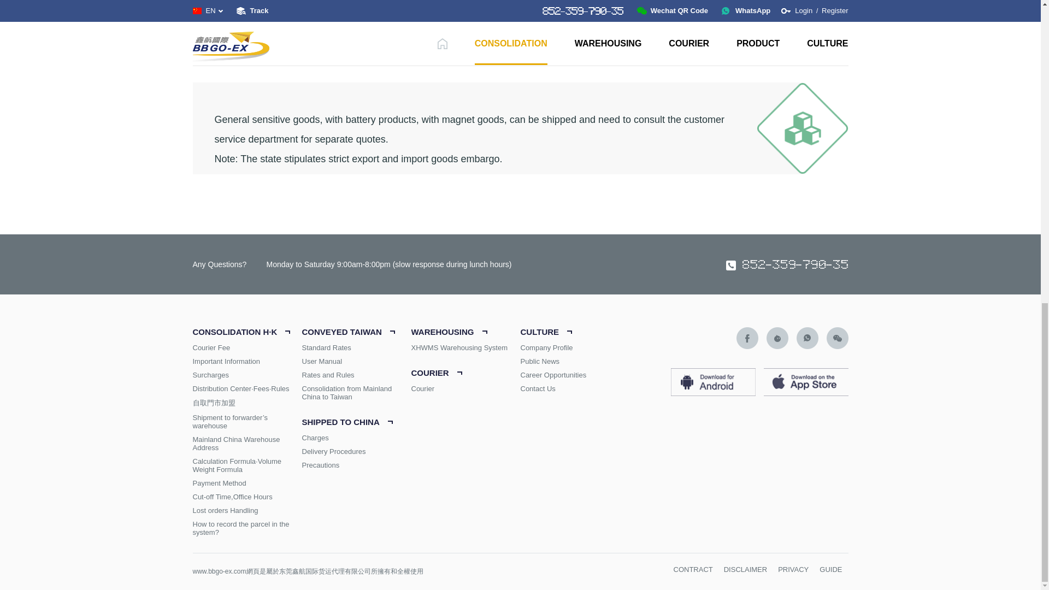 The width and height of the screenshot is (1049, 590). What do you see at coordinates (247, 483) in the screenshot?
I see `Payment Method` at bounding box center [247, 483].